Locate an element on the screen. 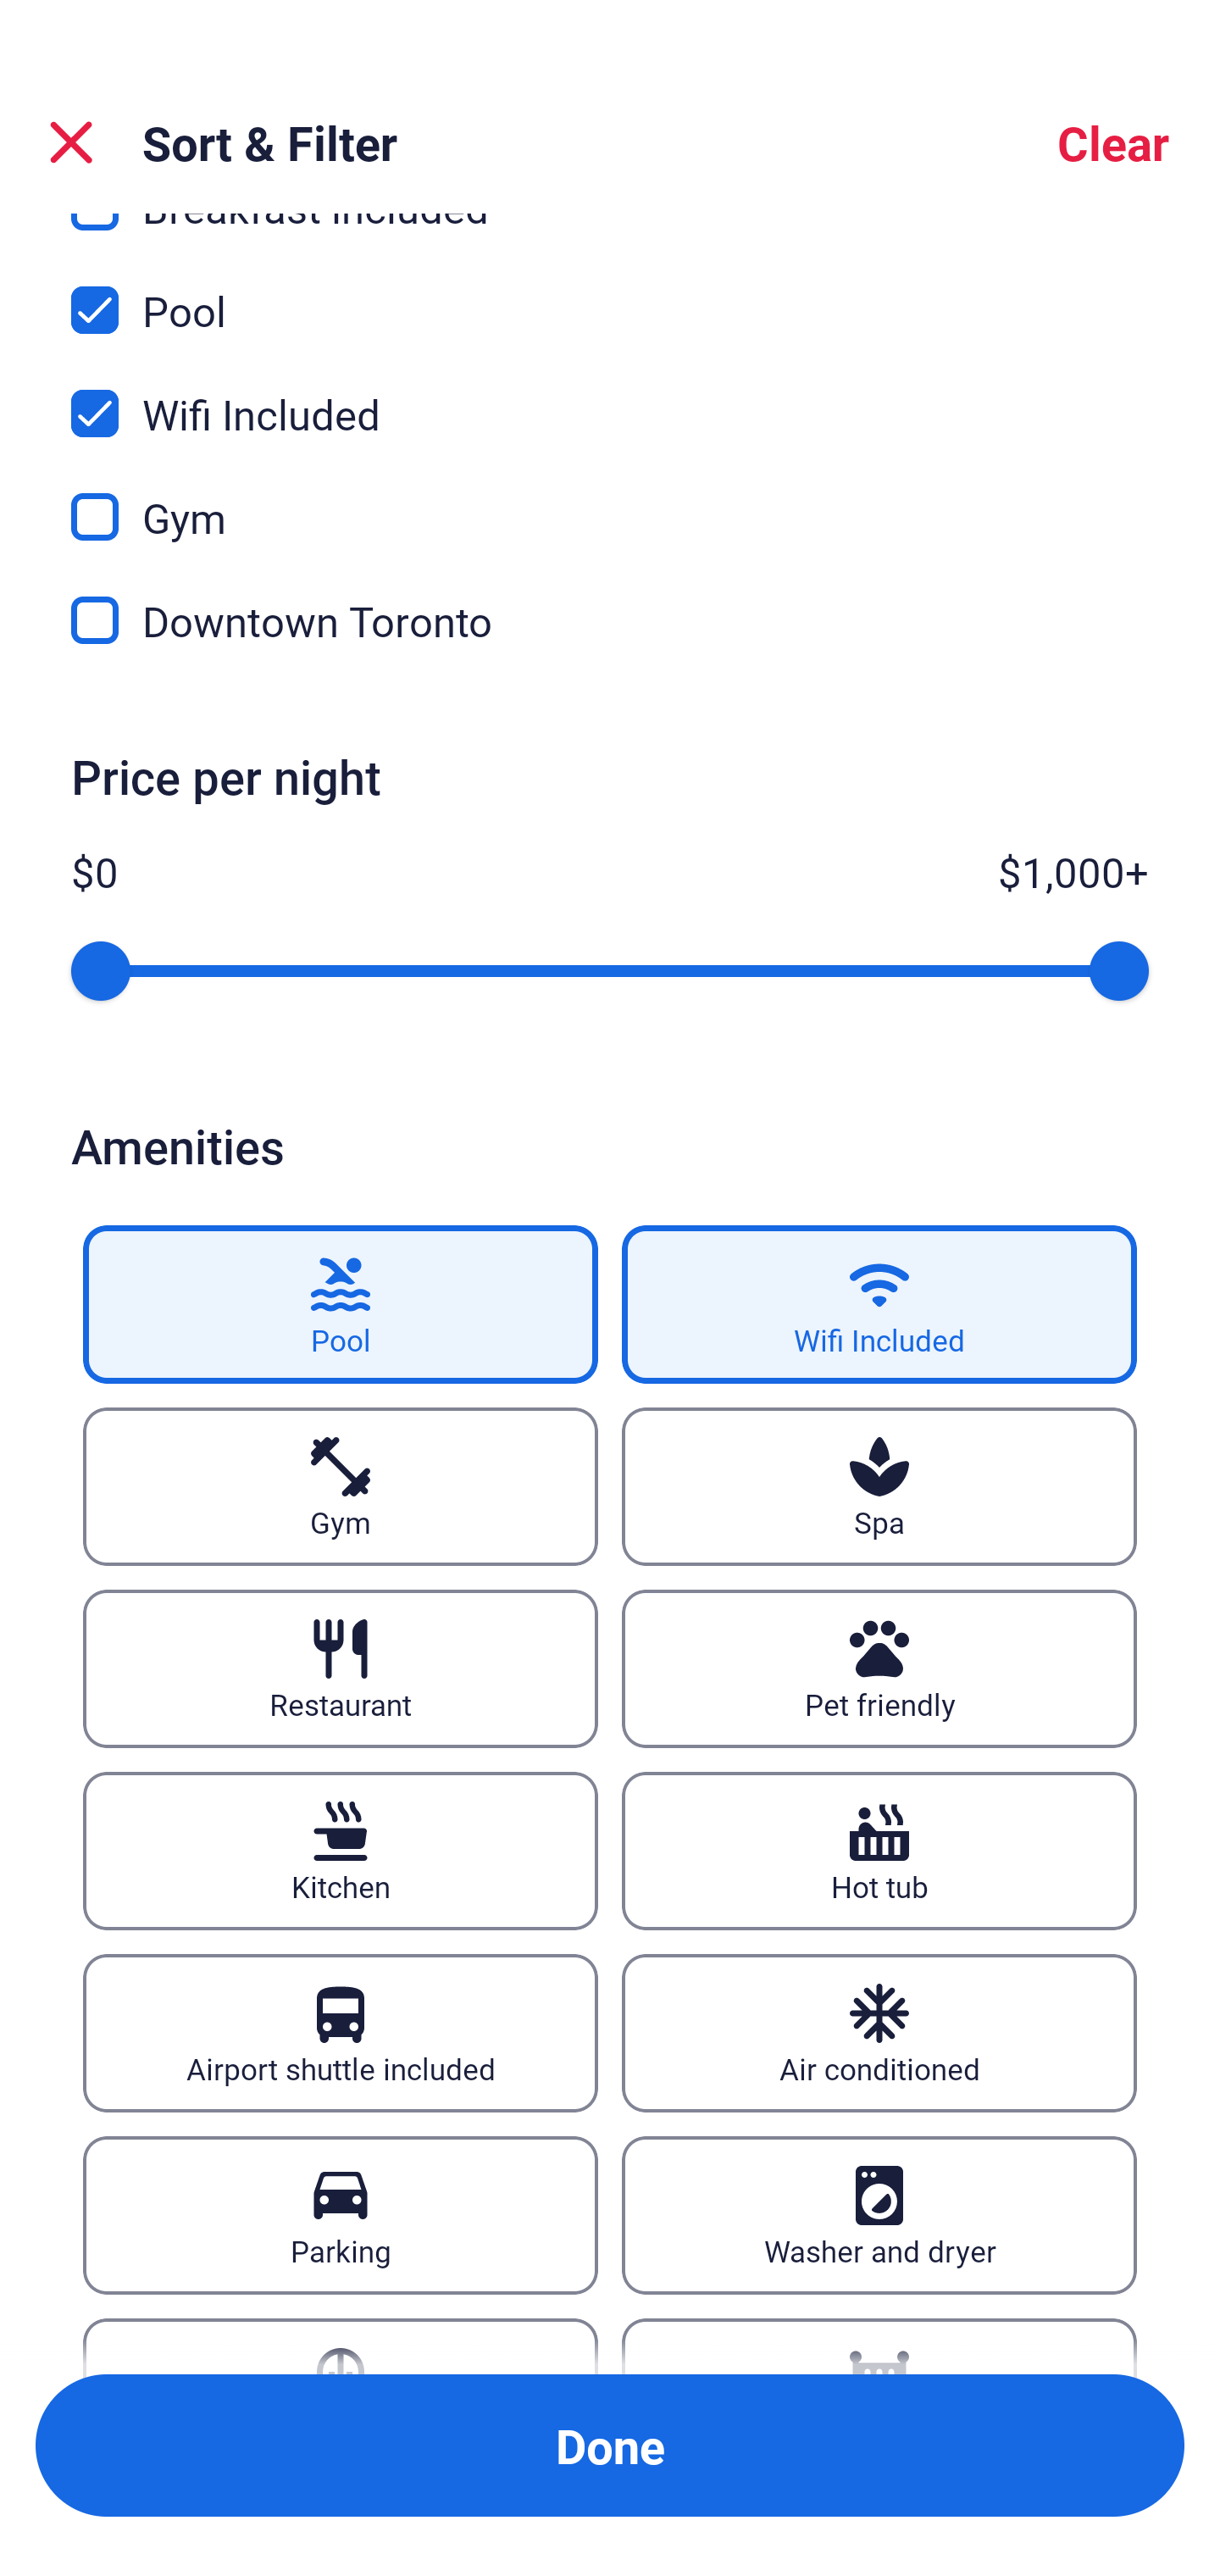  Wifi Included is located at coordinates (879, 1305).